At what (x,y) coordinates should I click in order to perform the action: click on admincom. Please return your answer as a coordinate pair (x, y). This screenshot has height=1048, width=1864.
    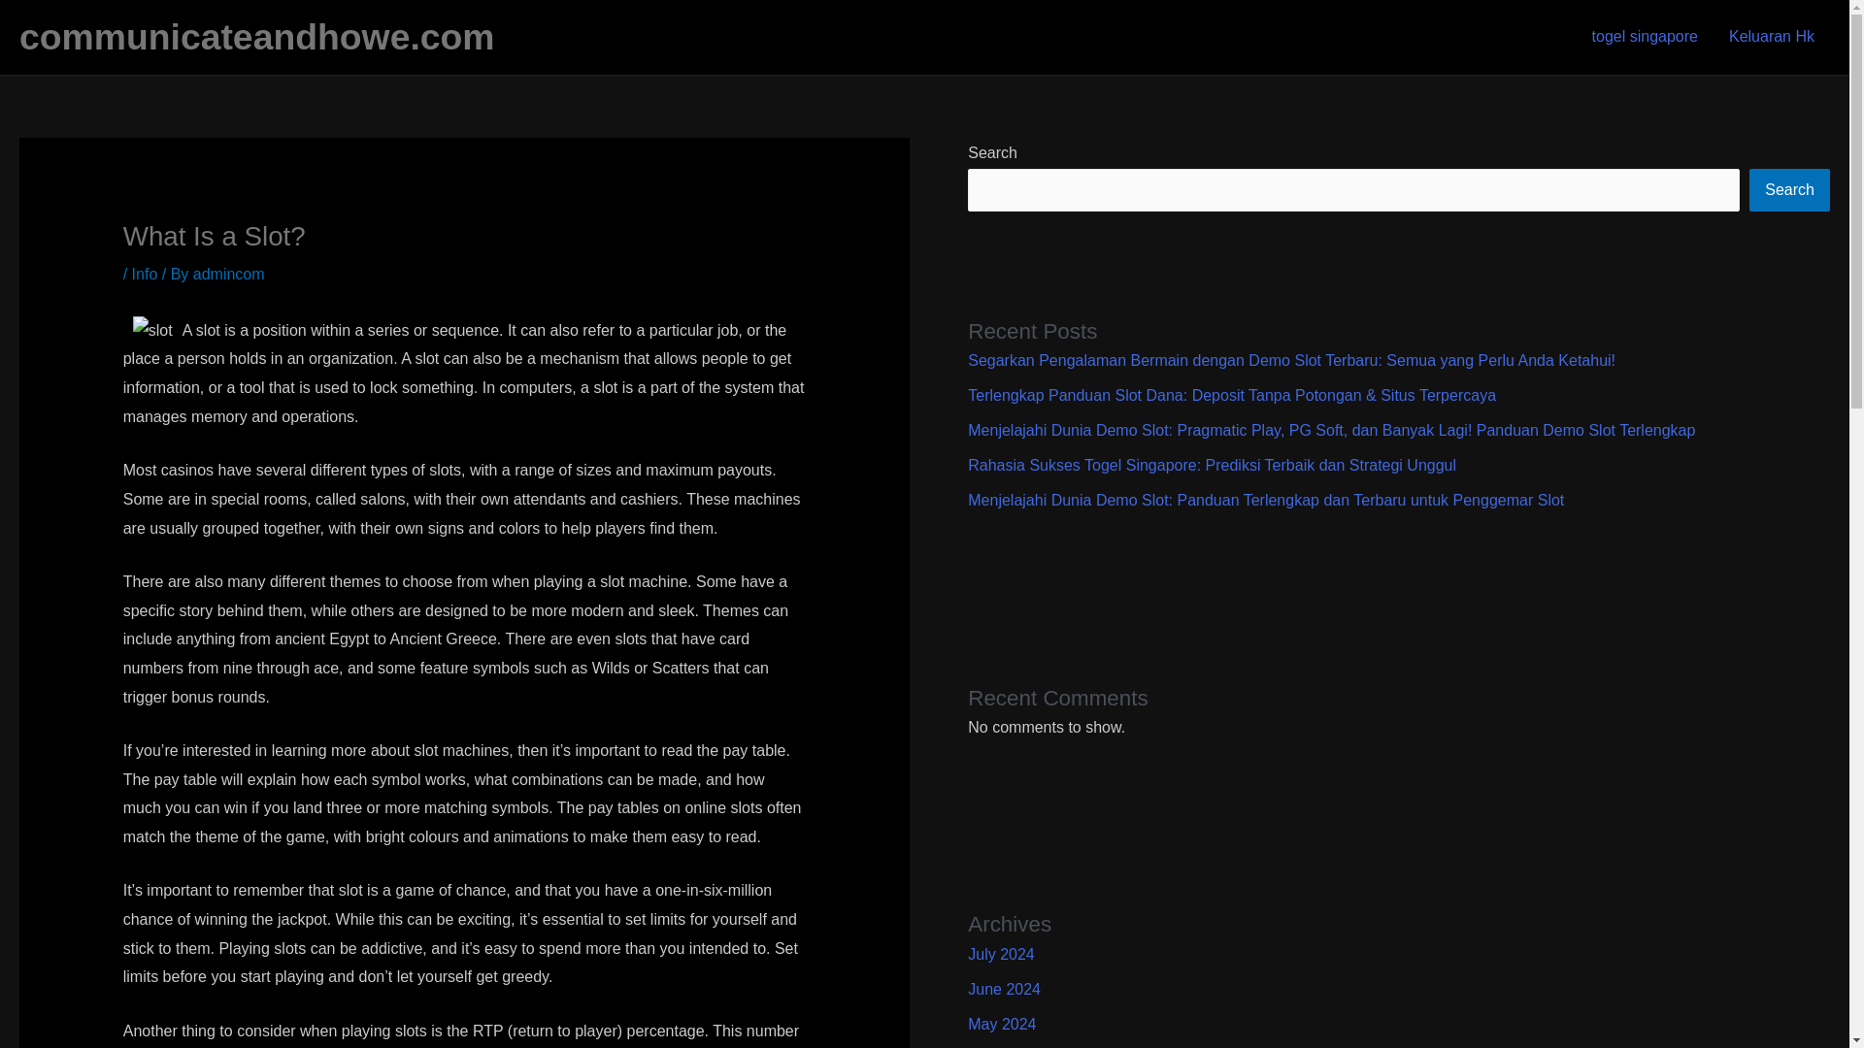
    Looking at the image, I should click on (229, 274).